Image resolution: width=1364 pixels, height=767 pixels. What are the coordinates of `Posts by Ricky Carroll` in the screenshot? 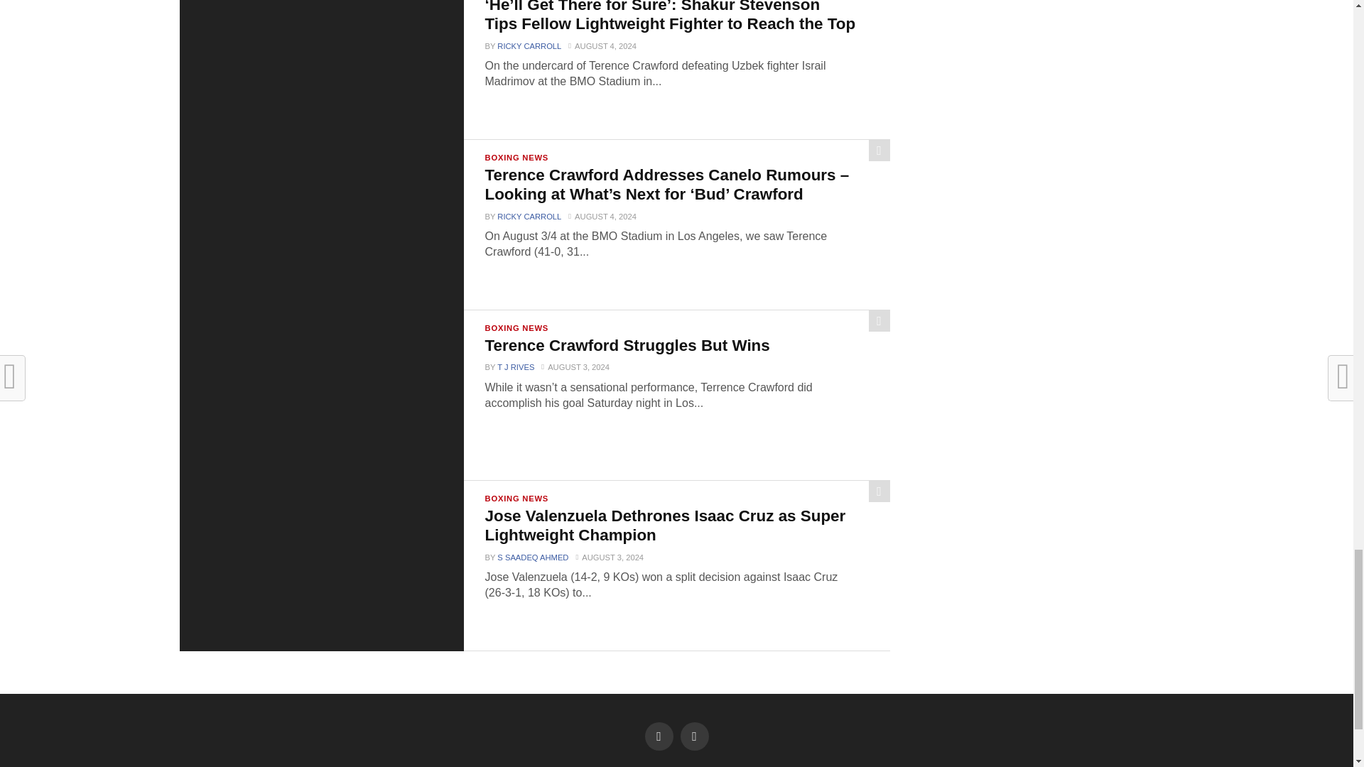 It's located at (529, 46).